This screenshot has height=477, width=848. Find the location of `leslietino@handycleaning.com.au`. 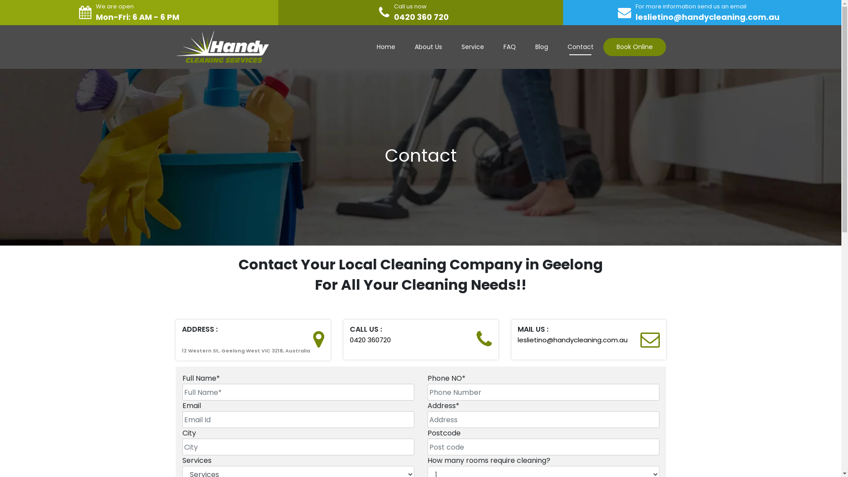

leslietino@handycleaning.com.au is located at coordinates (708, 17).